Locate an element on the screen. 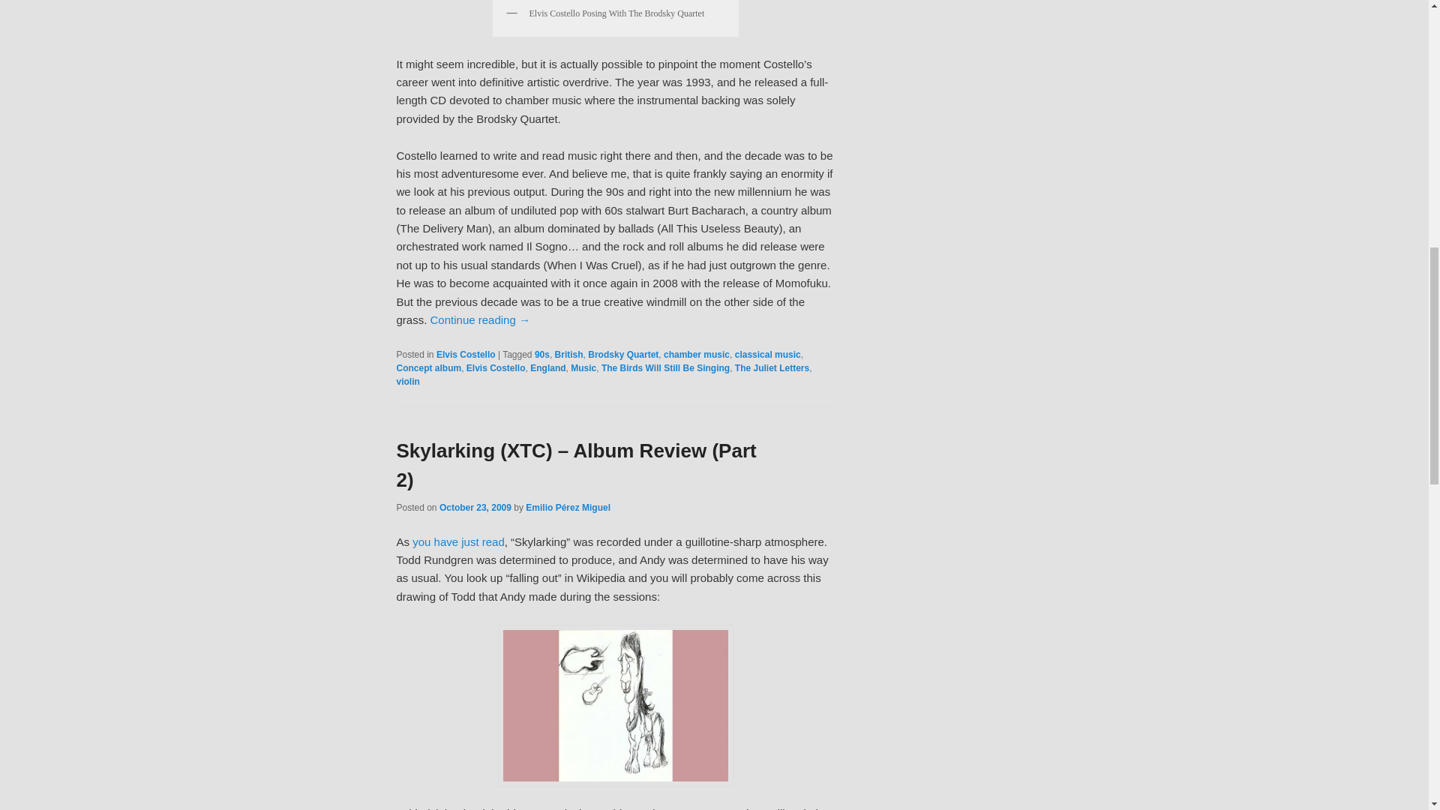 Image resolution: width=1440 pixels, height=810 pixels. violin is located at coordinates (407, 382).